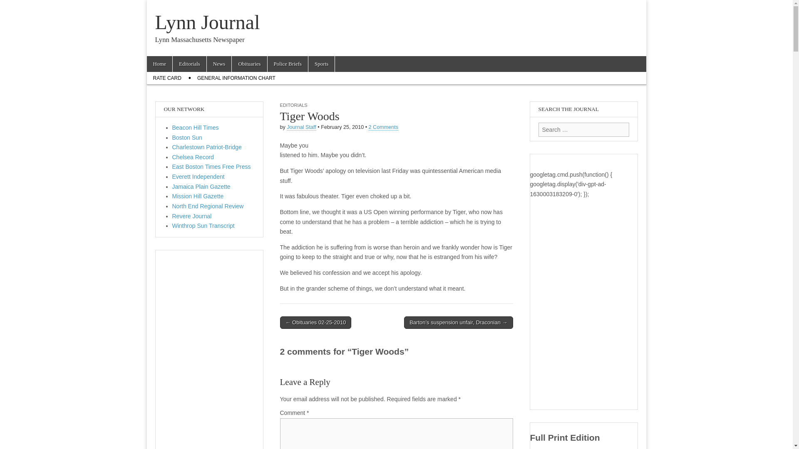 The width and height of the screenshot is (799, 449). What do you see at coordinates (207, 147) in the screenshot?
I see `Charlestown Patriot-Bridge` at bounding box center [207, 147].